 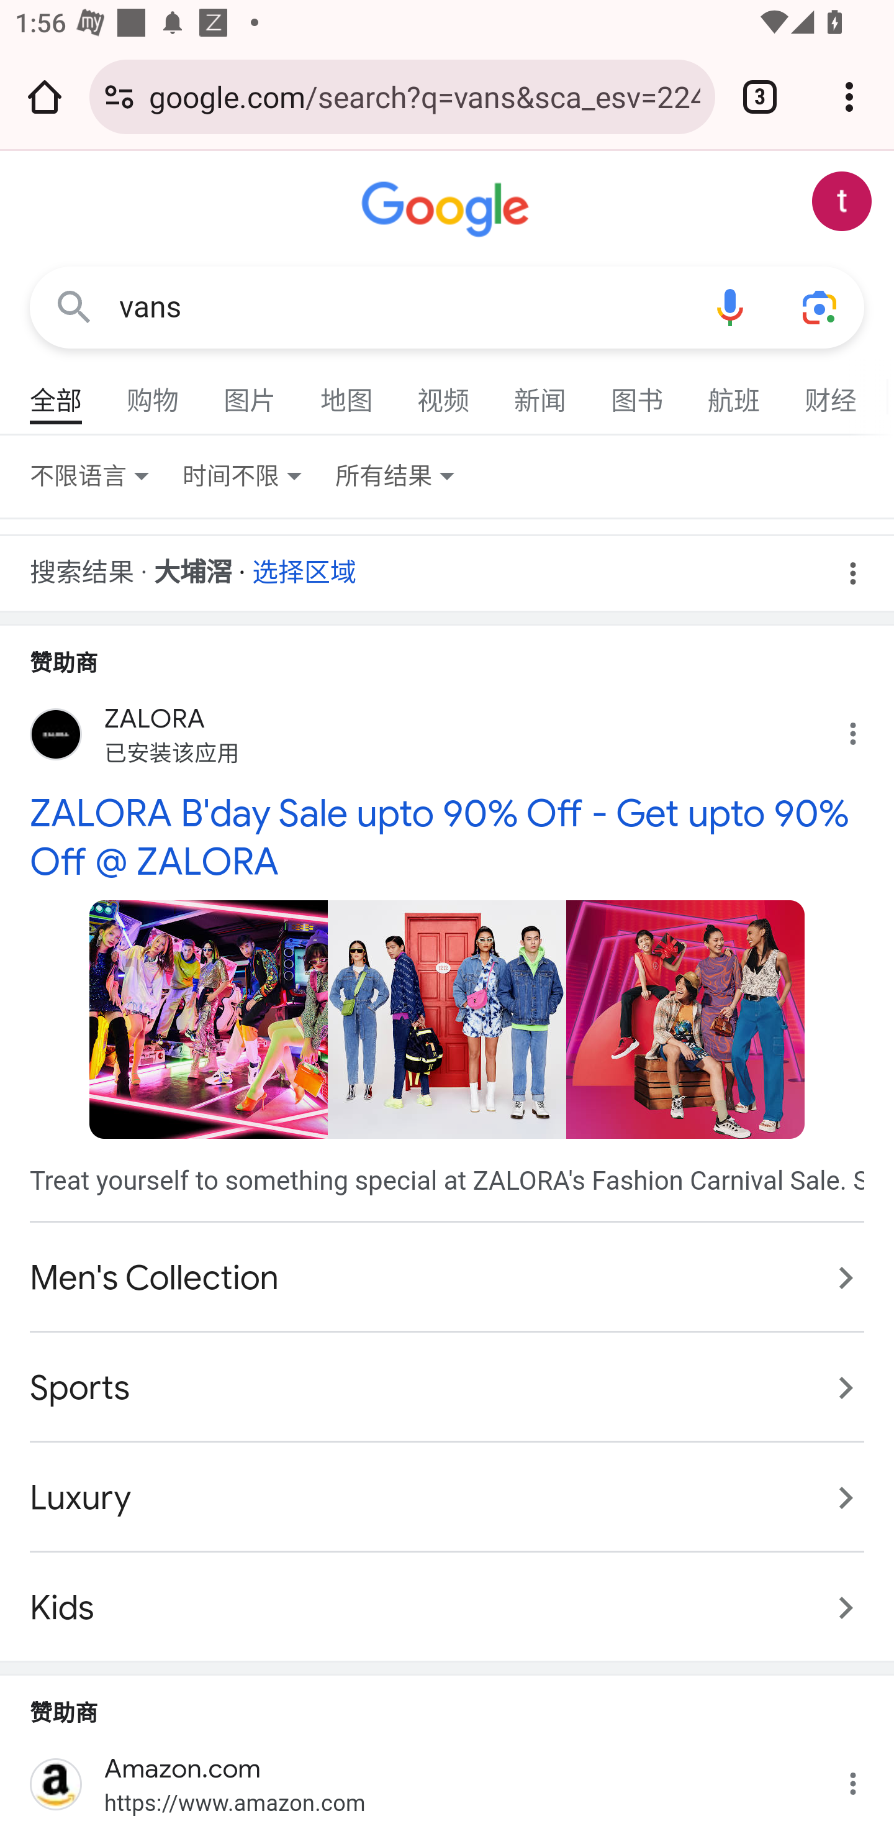 I want to click on Men's Collection, so click(x=447, y=1278).